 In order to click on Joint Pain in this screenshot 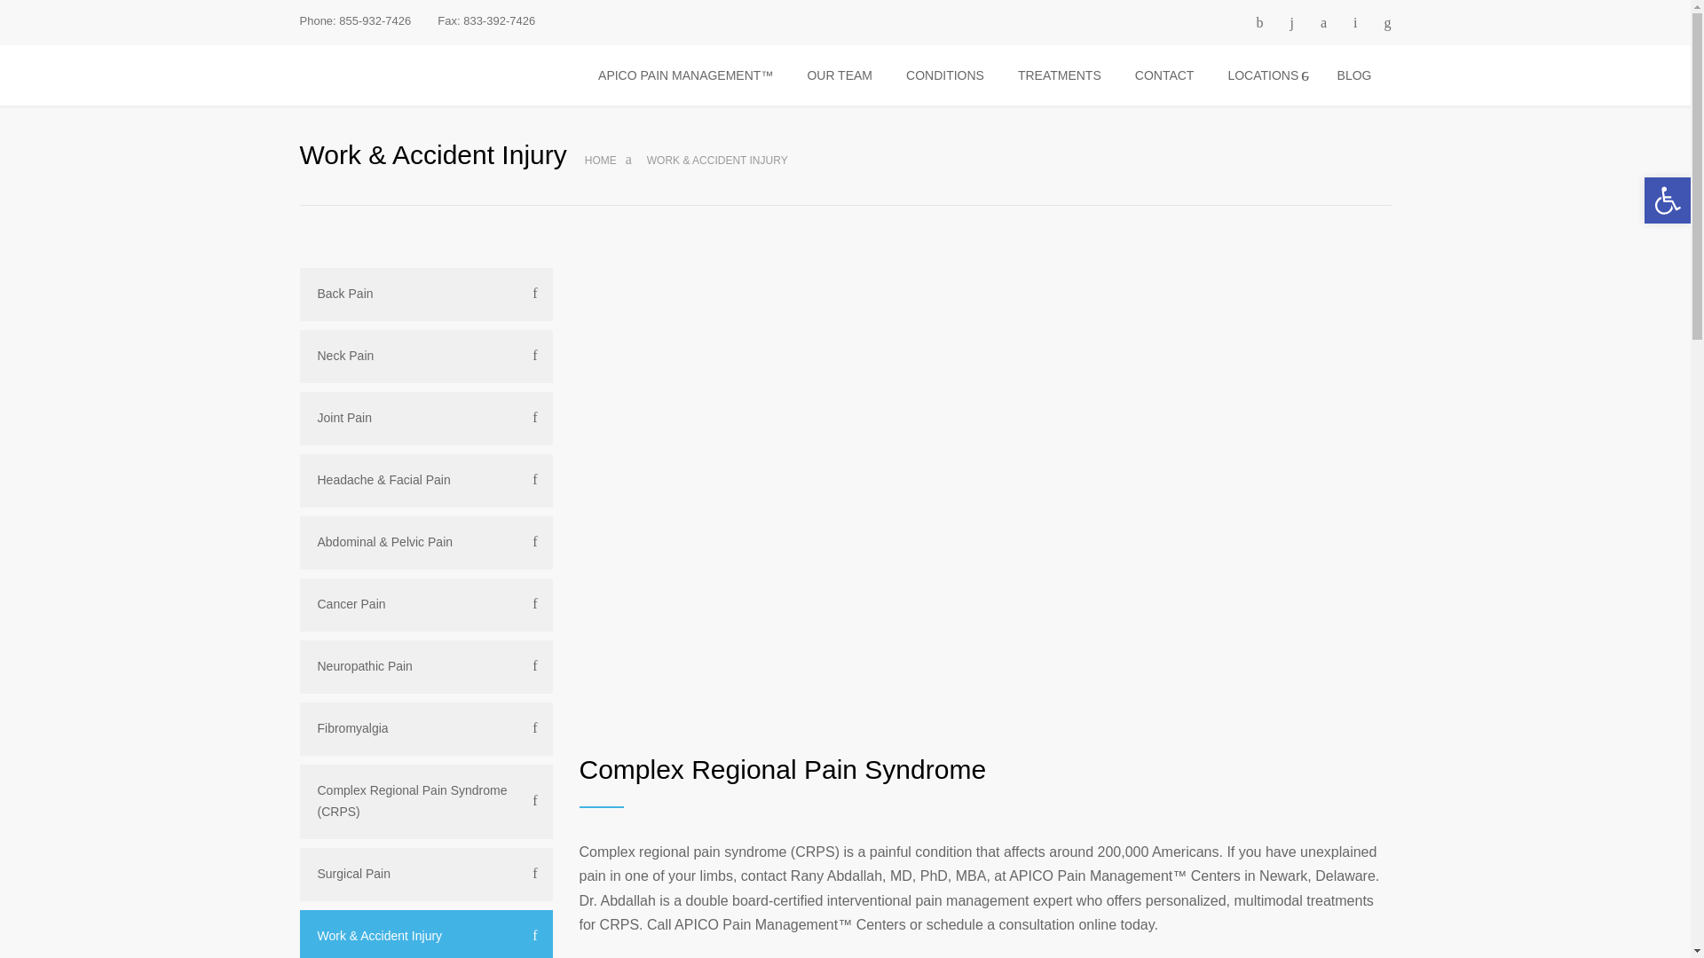, I will do `click(426, 419)`.